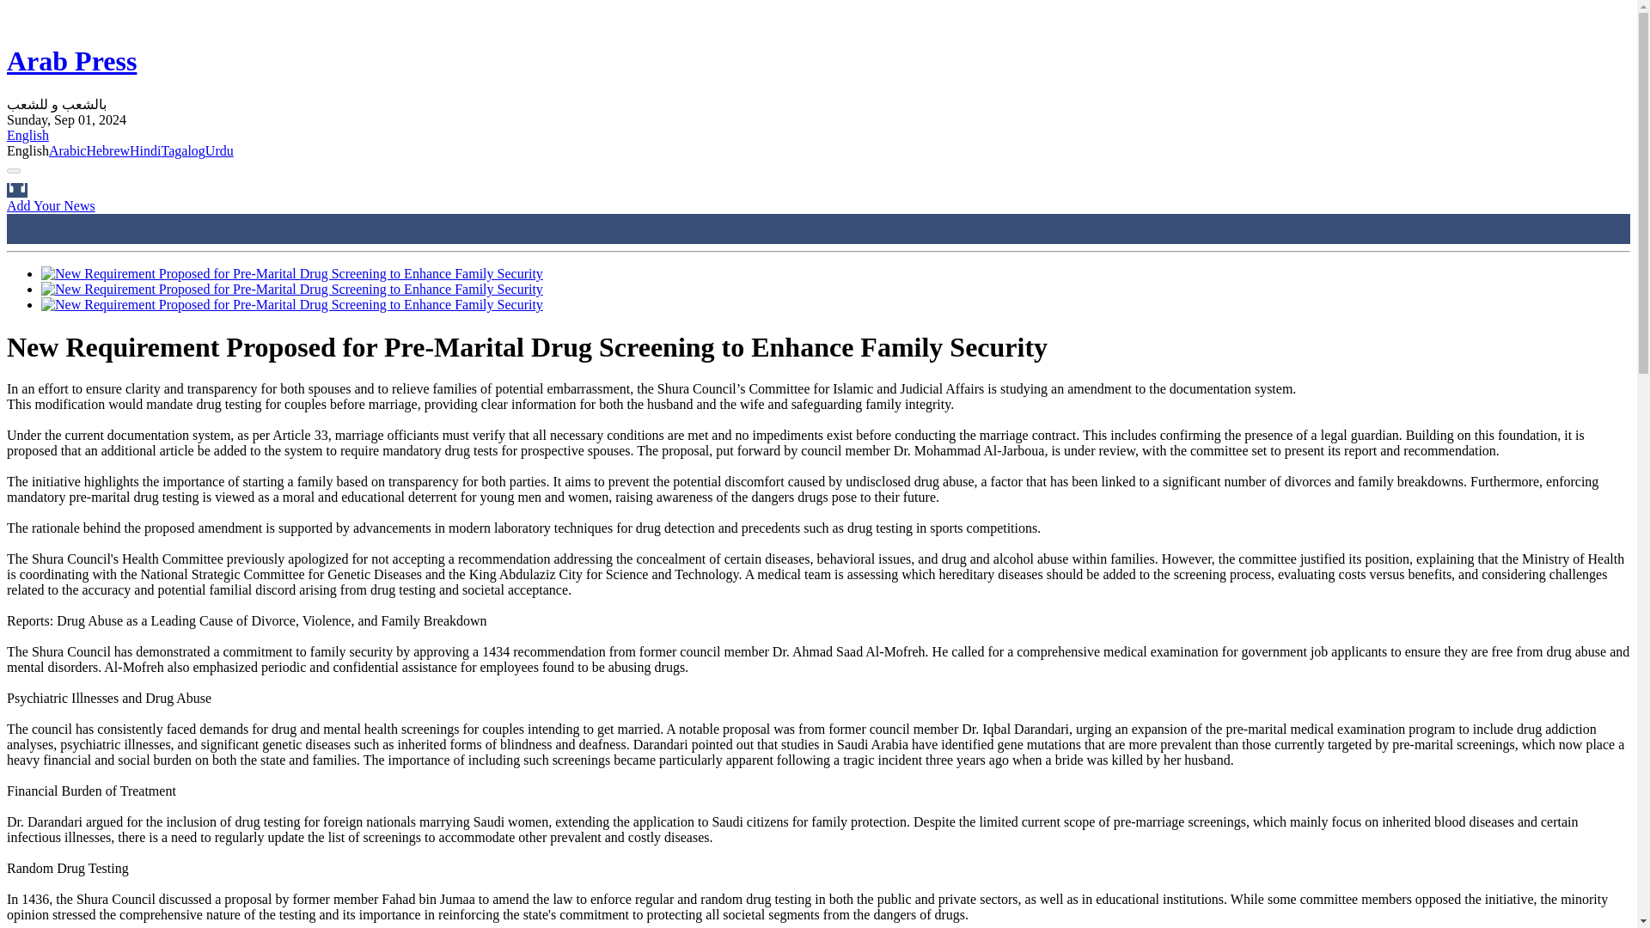  Describe the element at coordinates (27, 136) in the screenshot. I see `English` at that location.